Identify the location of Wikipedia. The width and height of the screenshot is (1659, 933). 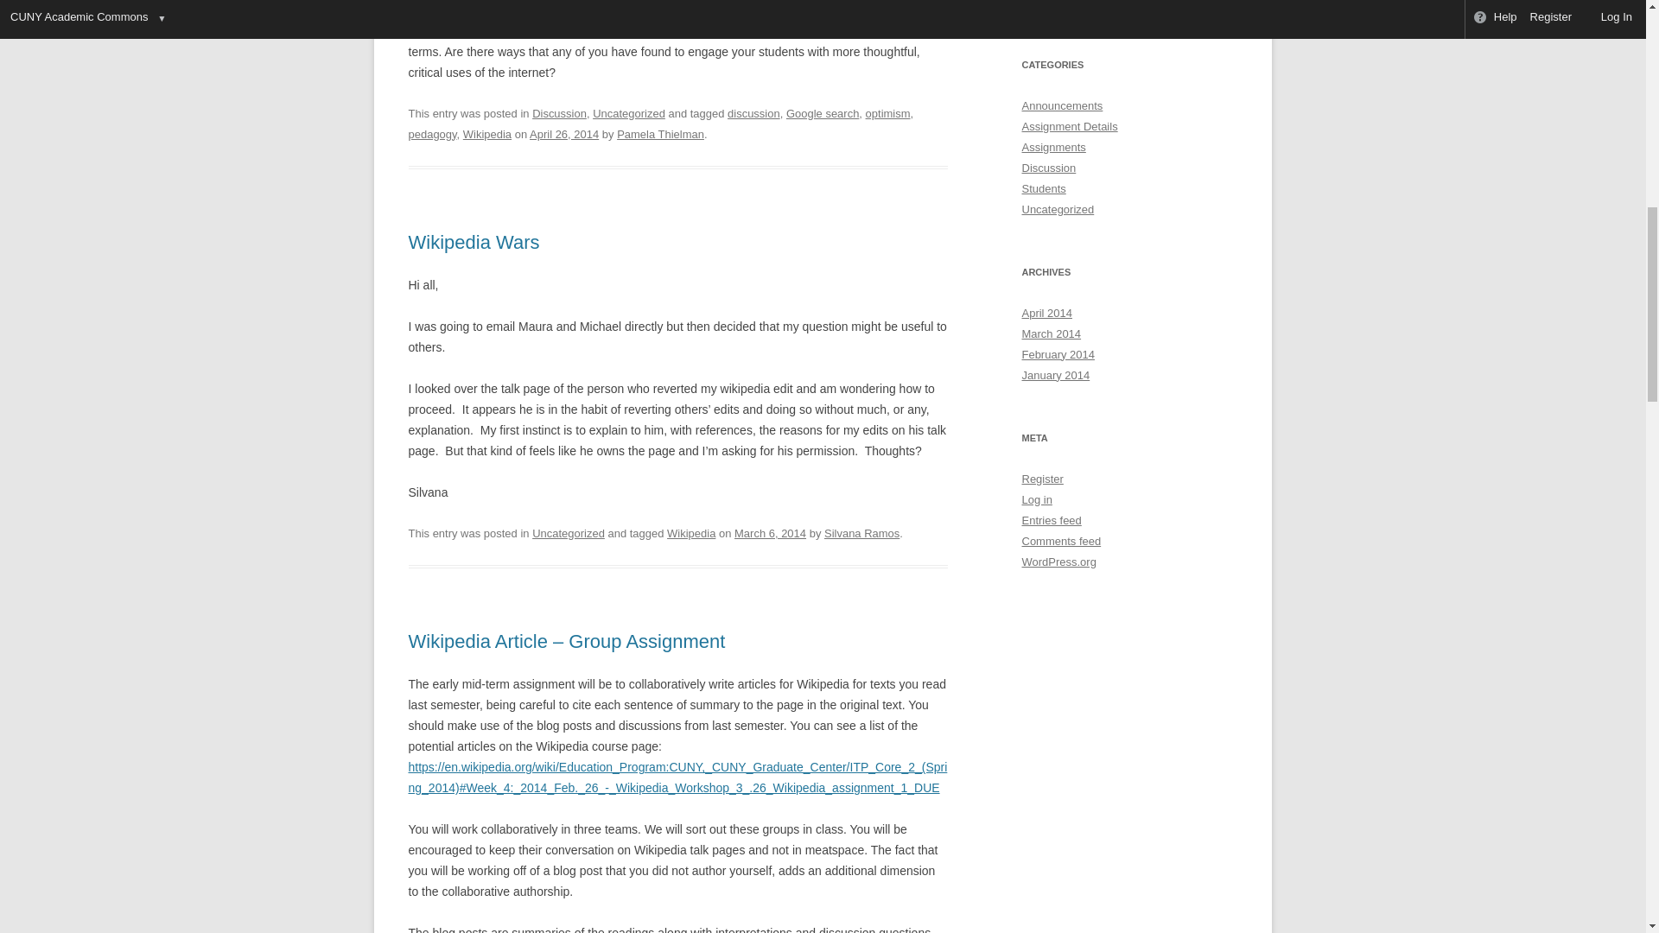
(486, 134).